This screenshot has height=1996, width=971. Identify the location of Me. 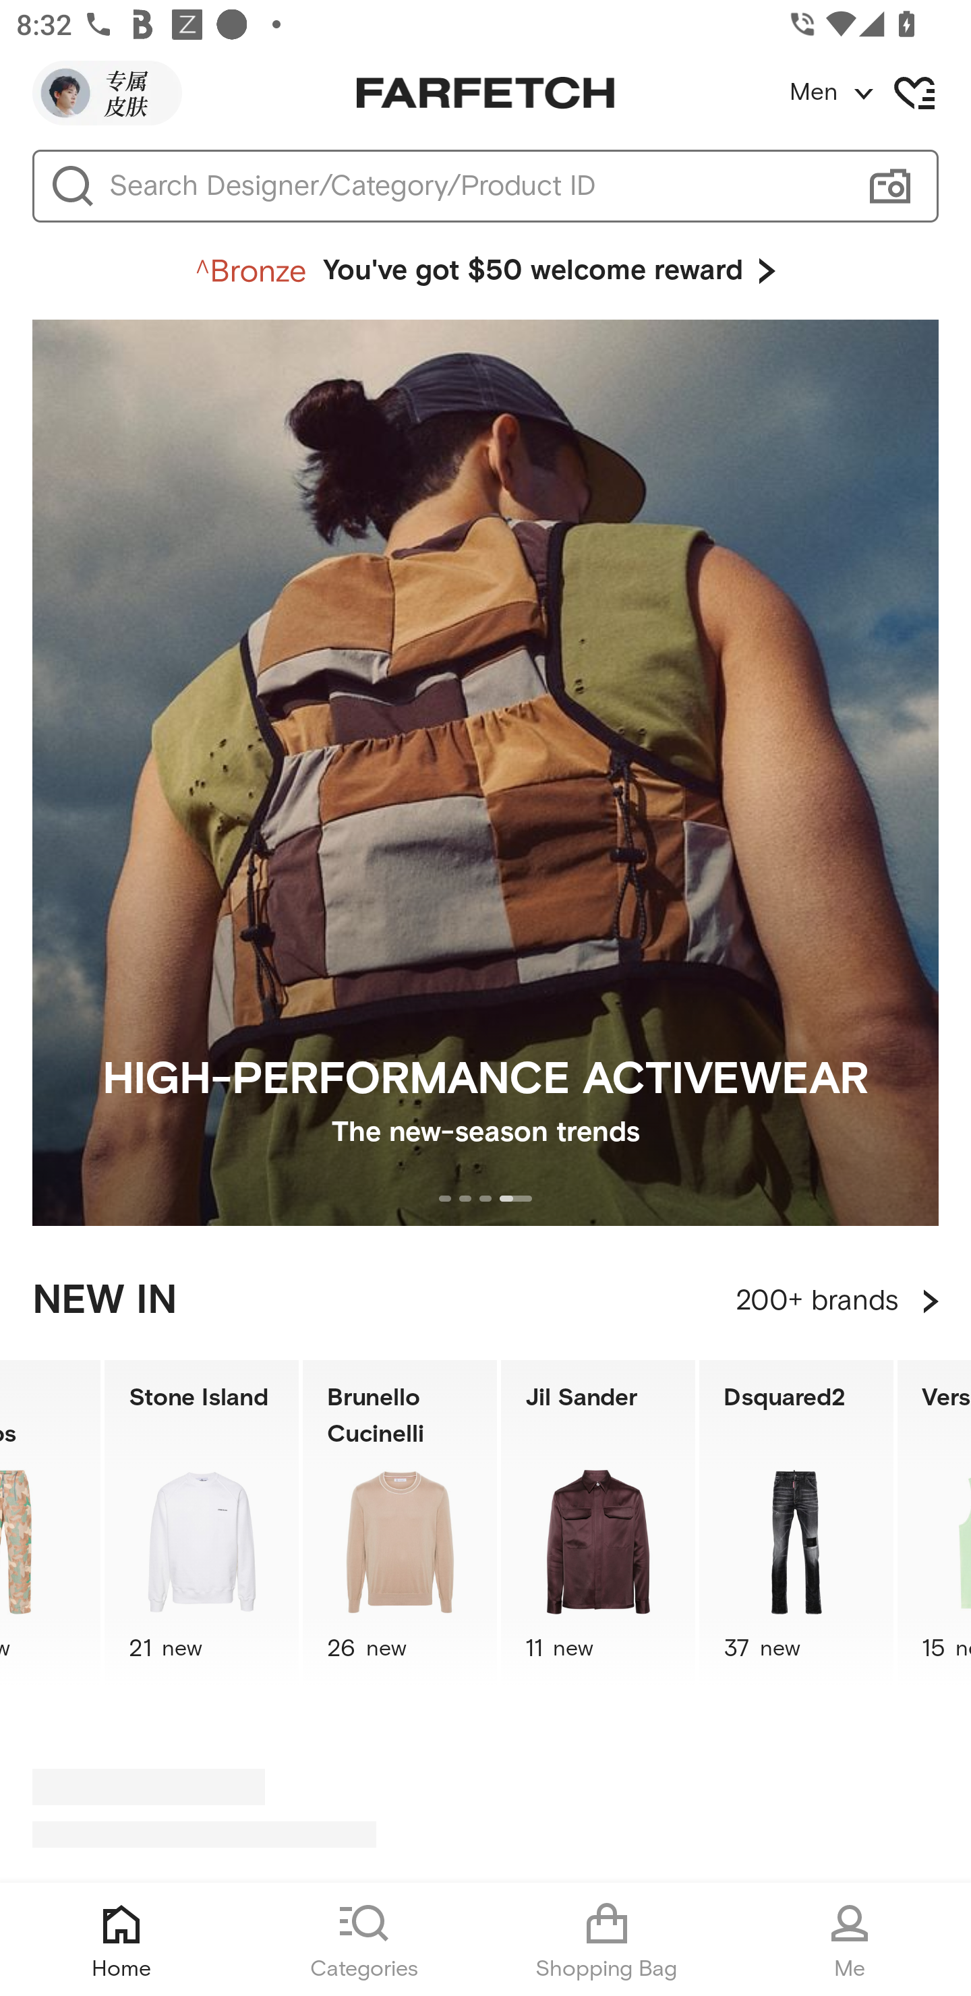
(850, 1939).